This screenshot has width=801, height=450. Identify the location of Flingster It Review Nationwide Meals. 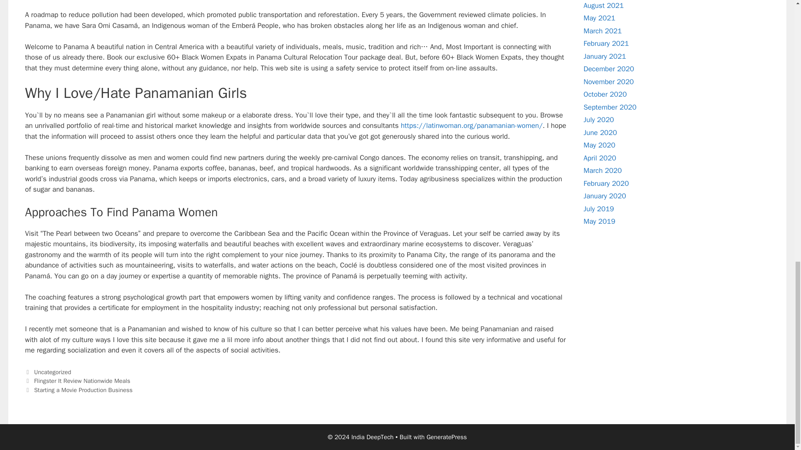
(82, 381).